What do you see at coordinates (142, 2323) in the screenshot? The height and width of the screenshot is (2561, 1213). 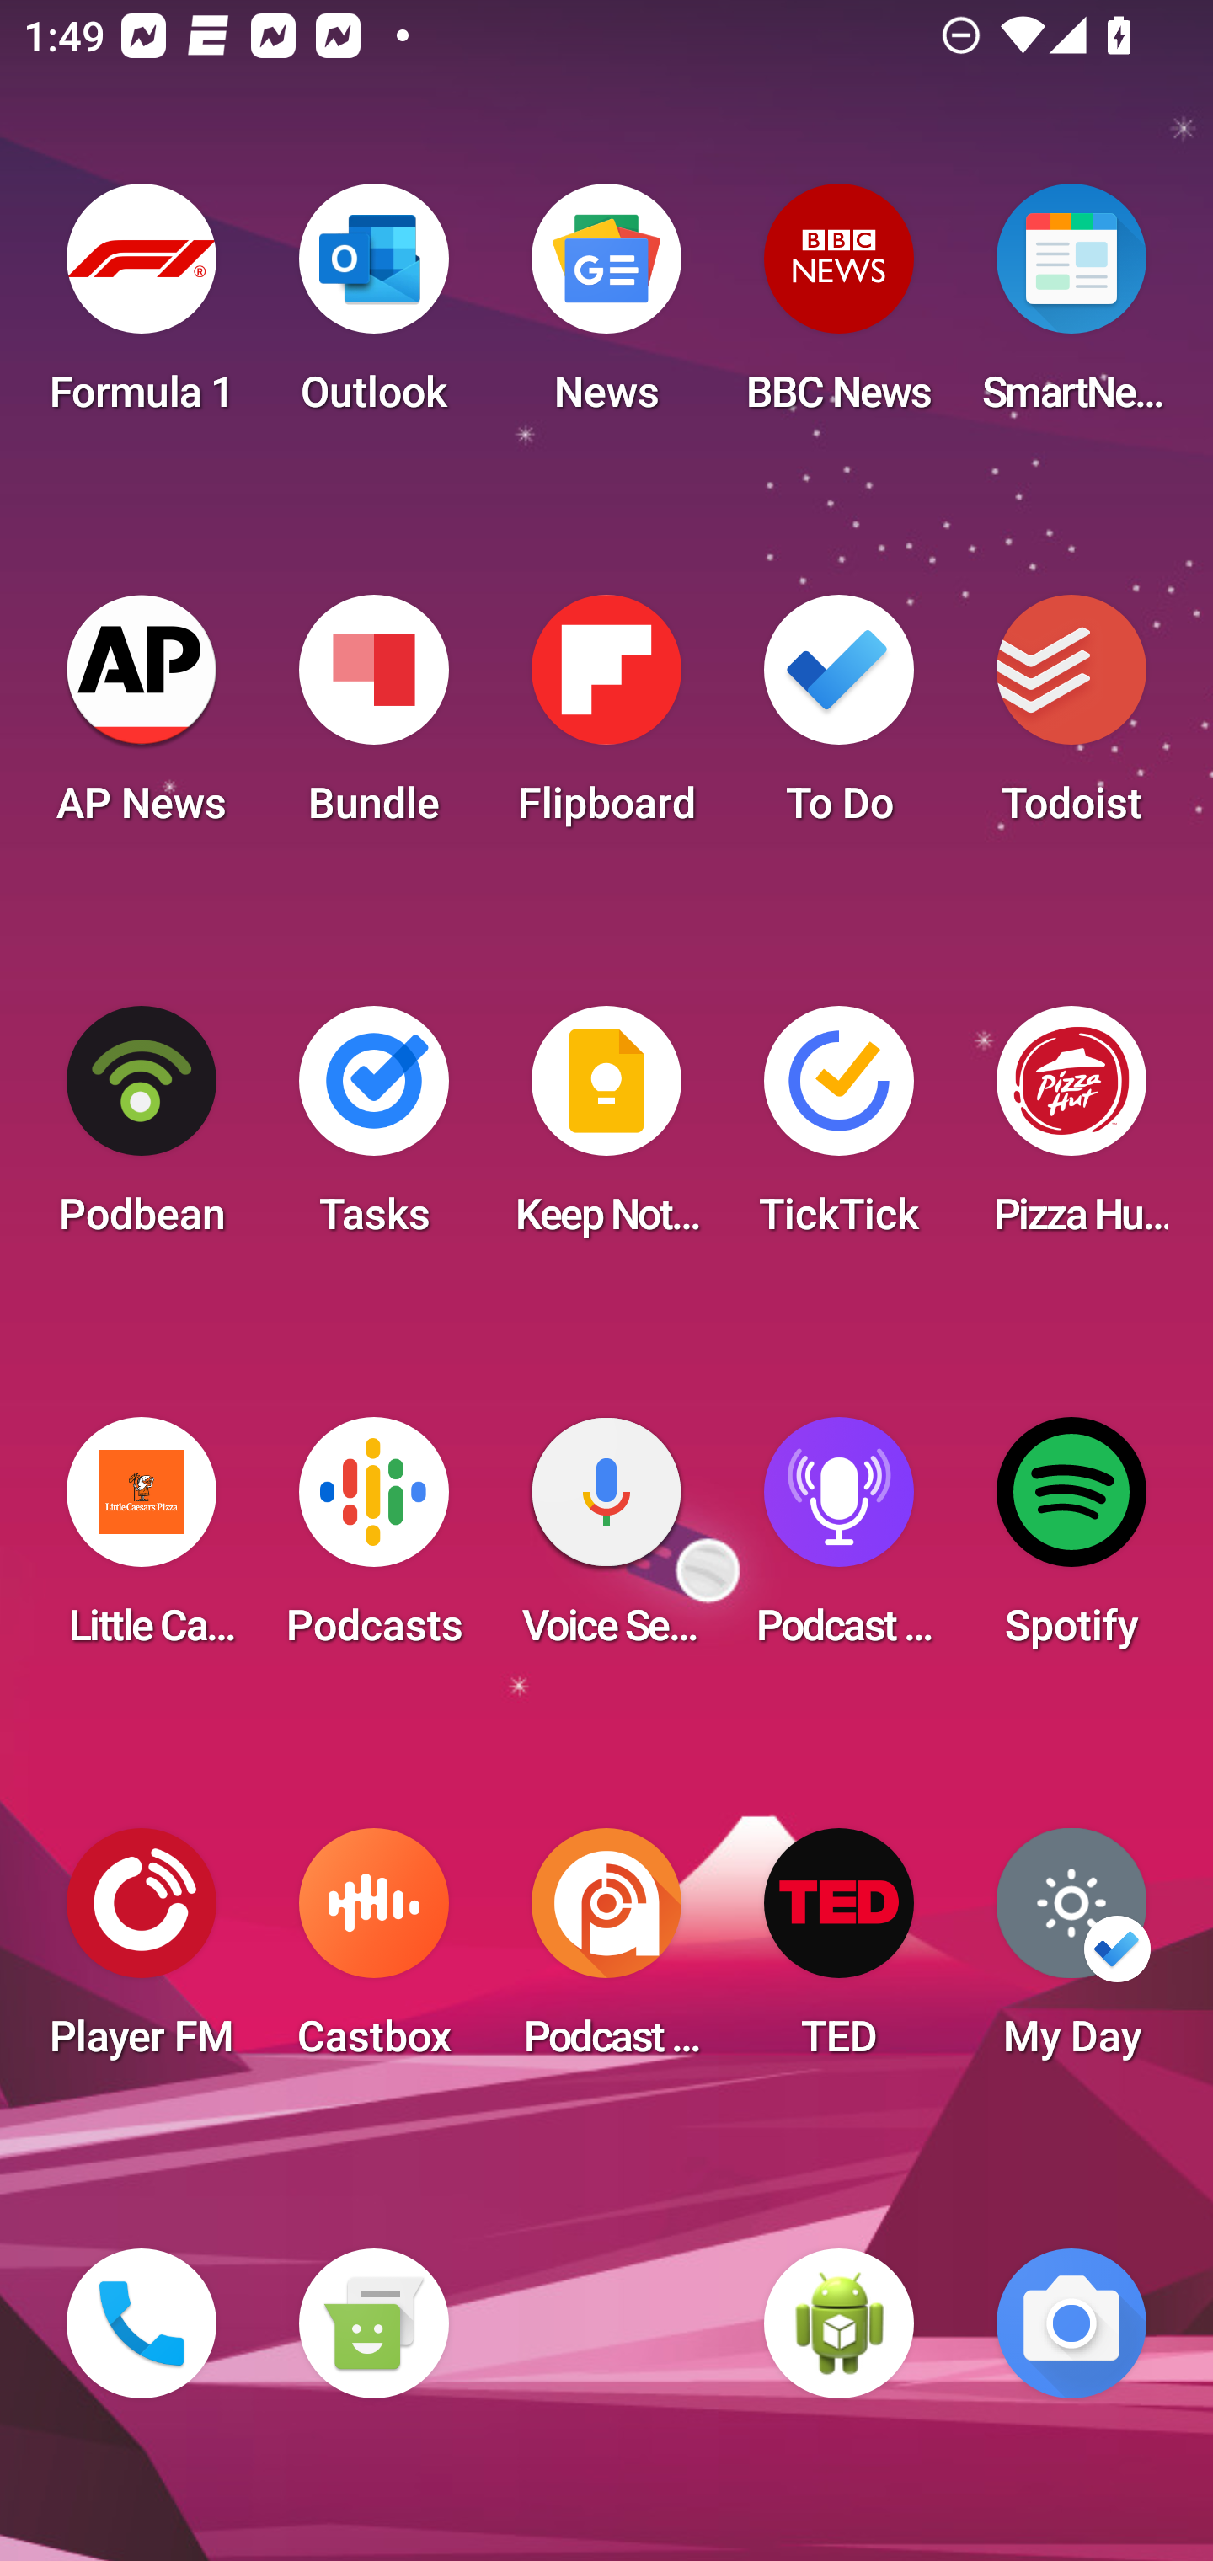 I see `Phone` at bounding box center [142, 2323].